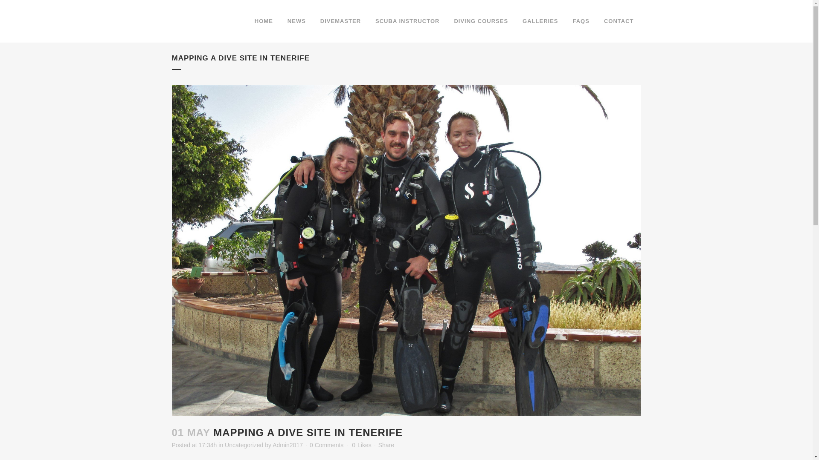 This screenshot has width=819, height=460. Describe the element at coordinates (540, 21) in the screenshot. I see `PADI Divemaster internship Tenerife Galleries` at that location.